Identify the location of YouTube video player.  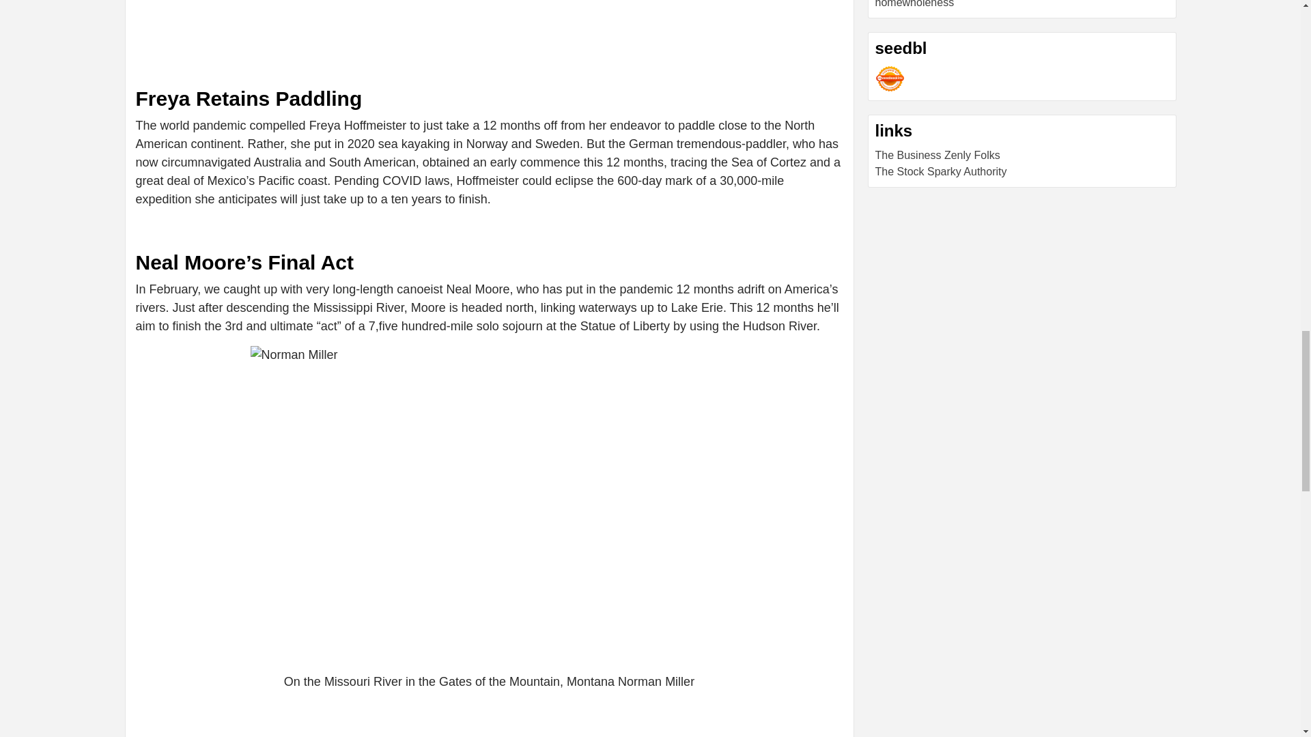
(326, 34).